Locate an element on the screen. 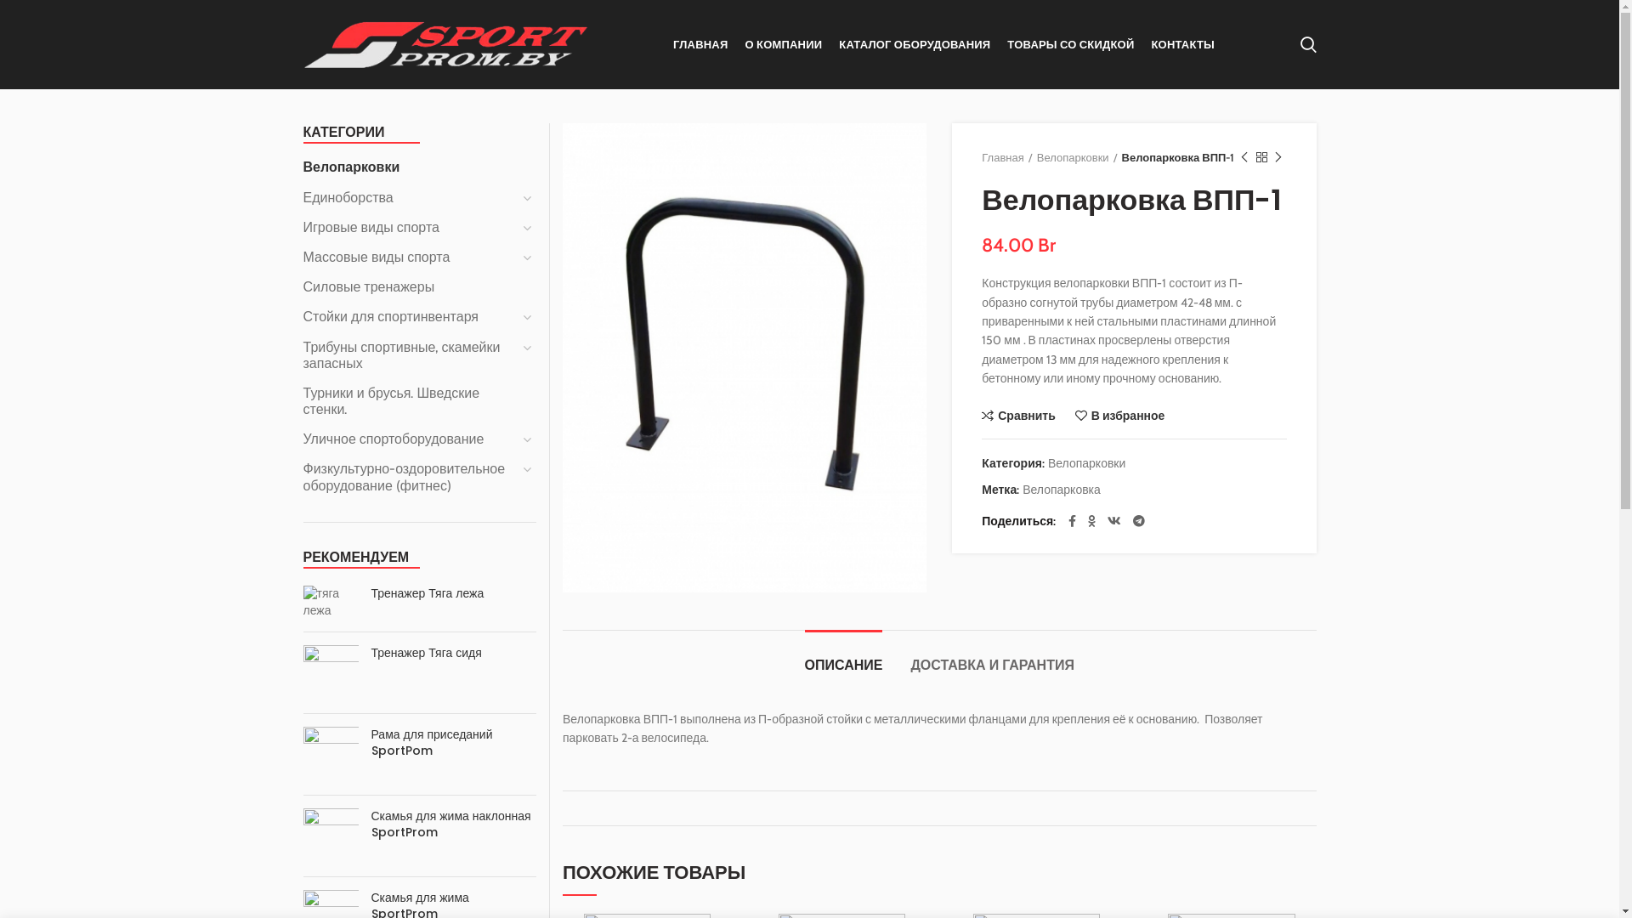 This screenshot has height=918, width=1632. Telegram is located at coordinates (416, 819).